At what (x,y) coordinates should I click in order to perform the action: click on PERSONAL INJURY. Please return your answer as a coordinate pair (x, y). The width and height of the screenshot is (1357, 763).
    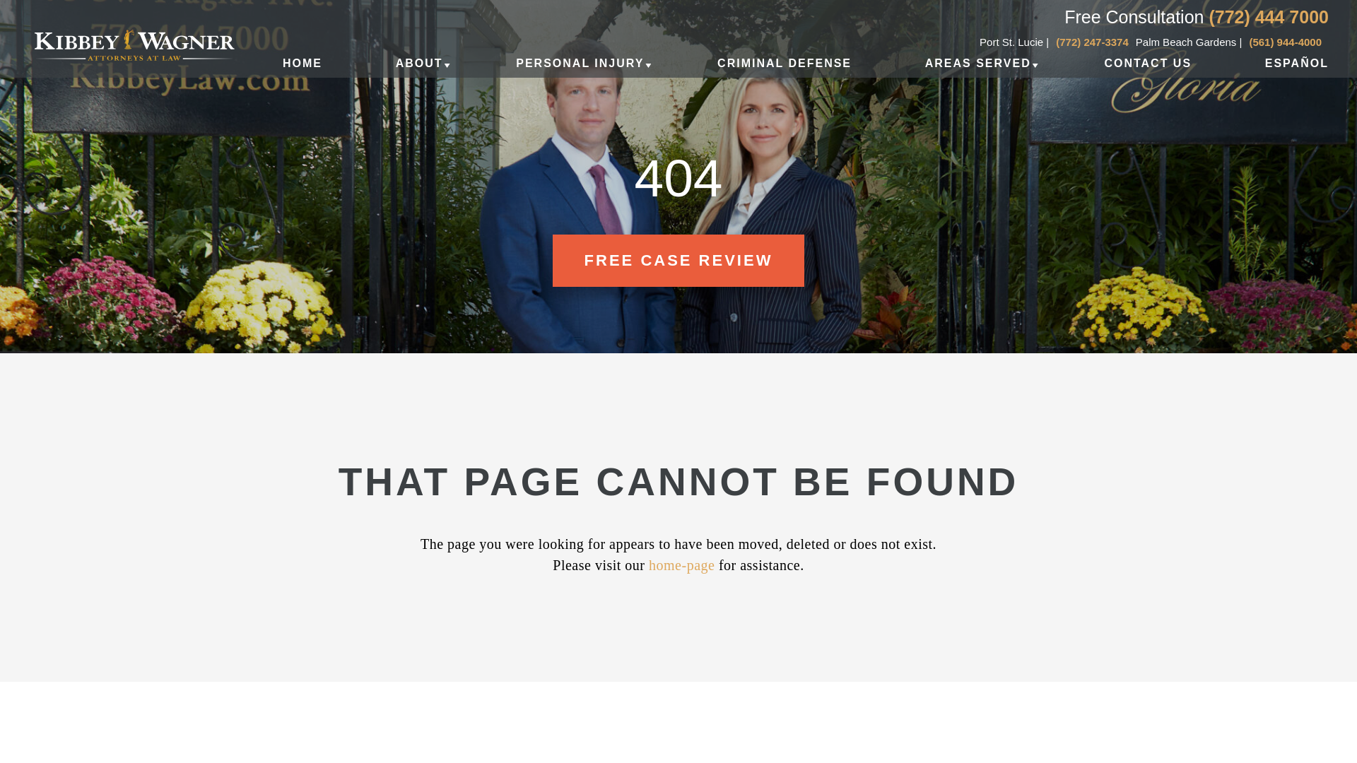
    Looking at the image, I should click on (580, 72).